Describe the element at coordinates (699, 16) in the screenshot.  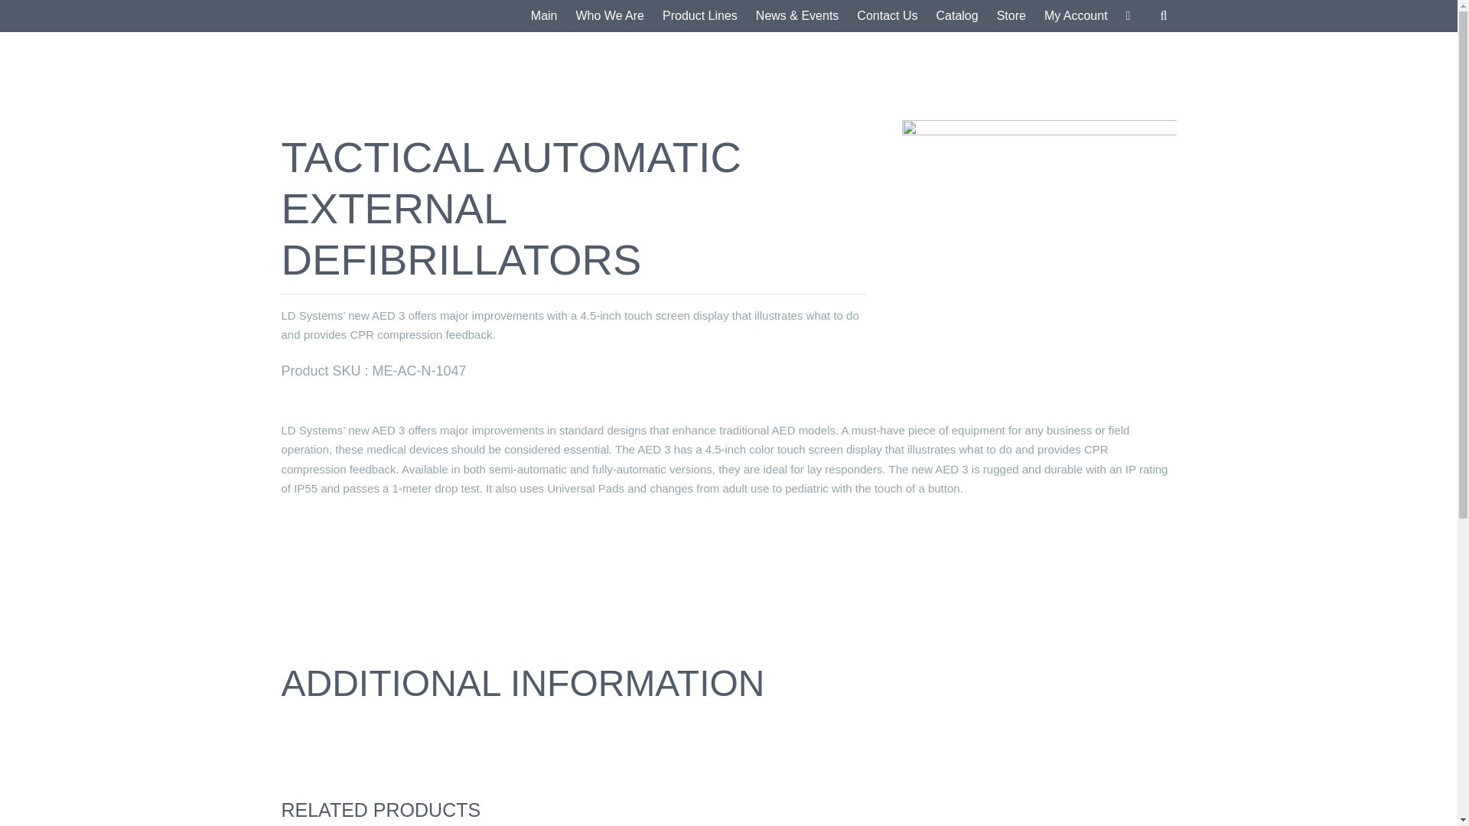
I see `Product Lines` at that location.